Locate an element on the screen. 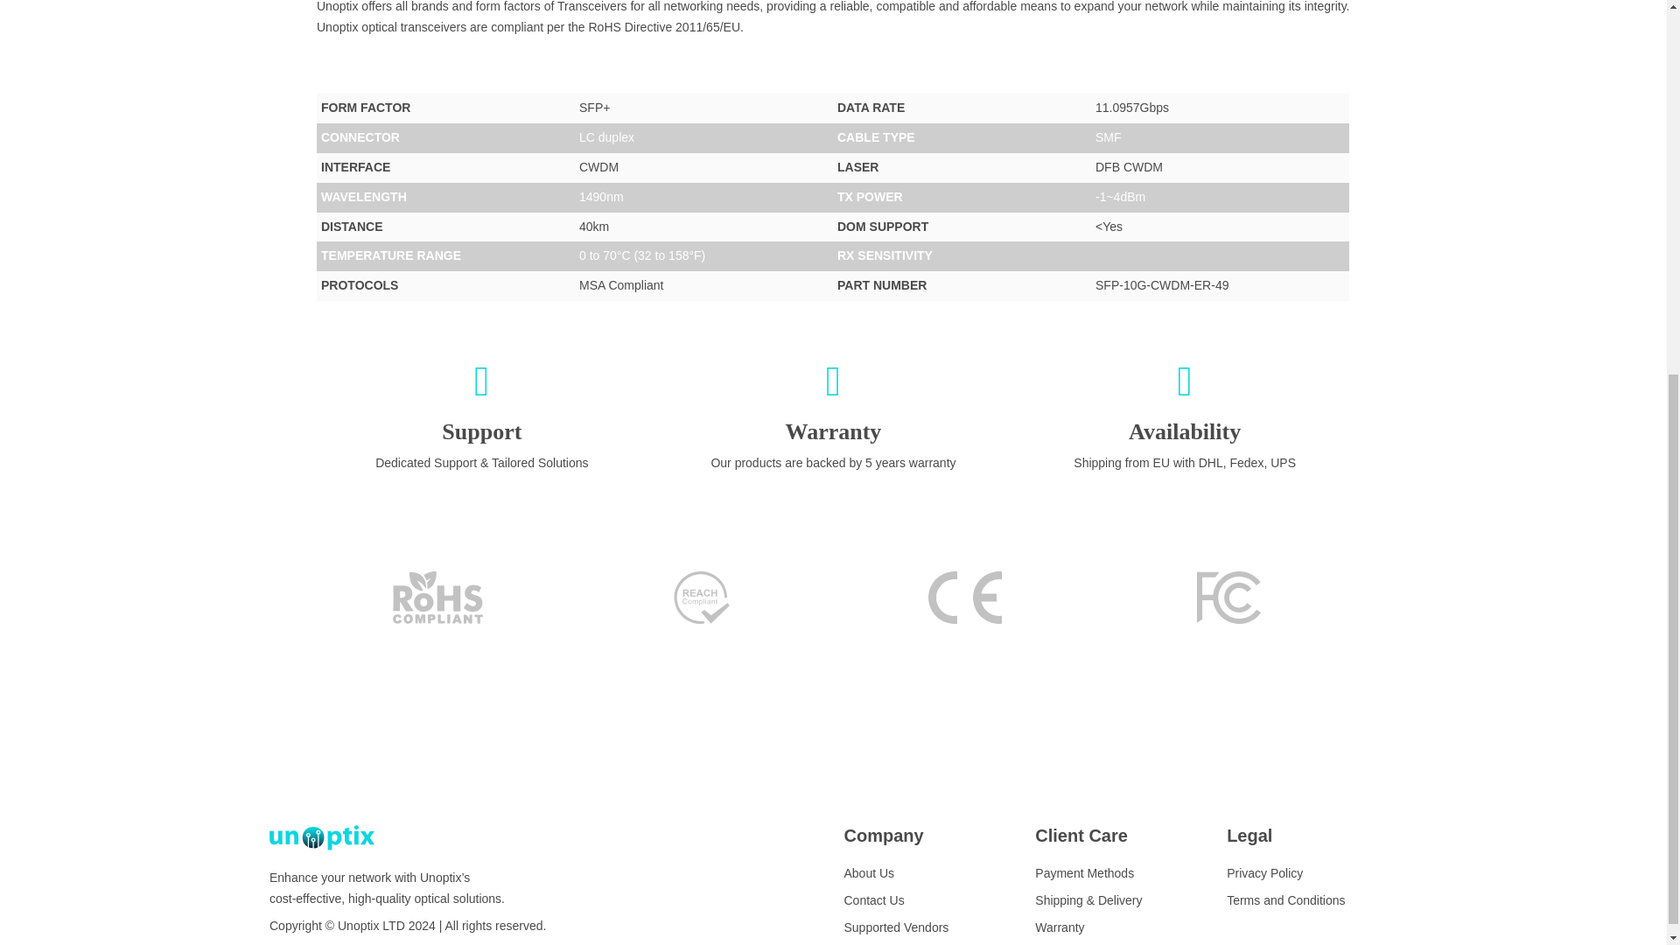  Contact Us is located at coordinates (873, 899).